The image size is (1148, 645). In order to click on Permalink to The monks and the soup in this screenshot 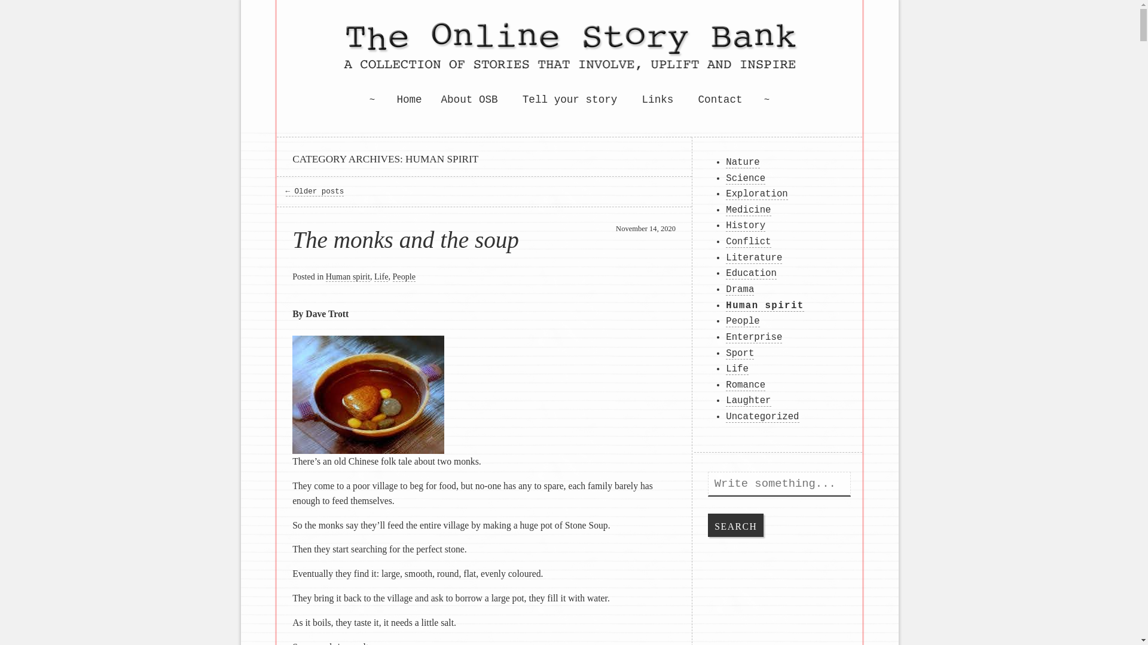, I will do `click(405, 240)`.